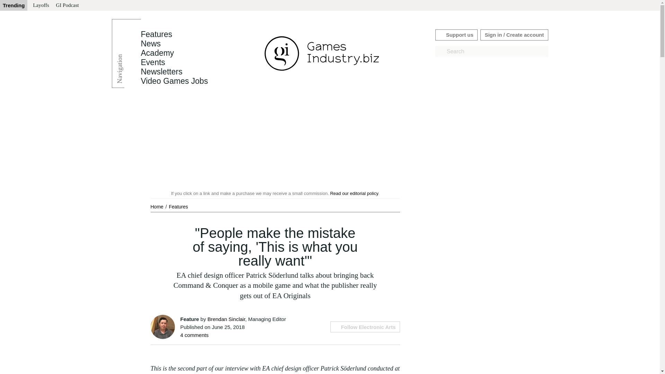 The width and height of the screenshot is (665, 374). Describe the element at coordinates (354, 193) in the screenshot. I see `Read our editorial policy` at that location.